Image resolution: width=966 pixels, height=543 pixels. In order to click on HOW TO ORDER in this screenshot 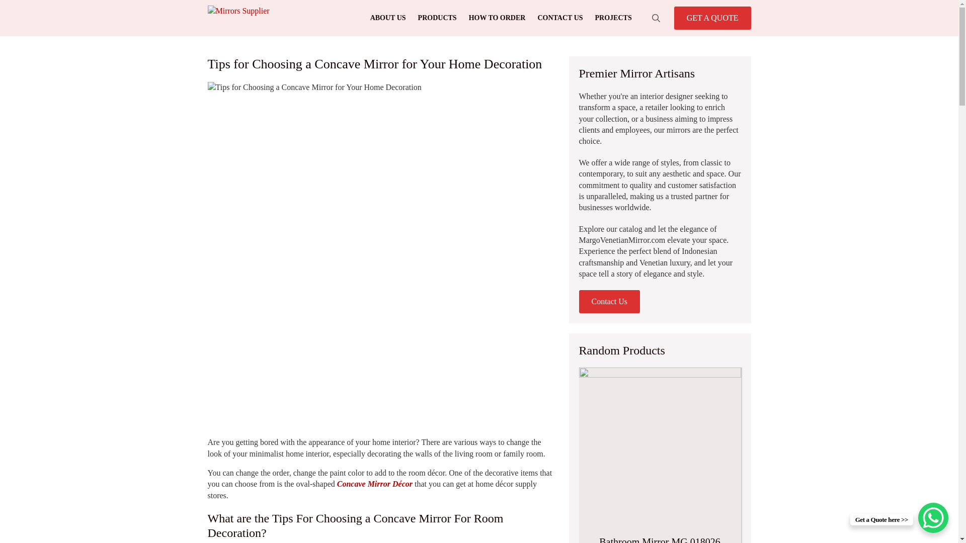, I will do `click(497, 18)`.